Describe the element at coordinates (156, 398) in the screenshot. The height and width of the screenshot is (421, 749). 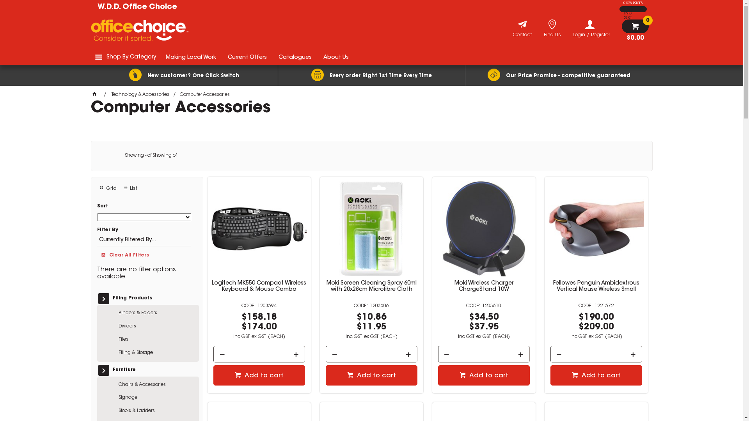
I see `Signage` at that location.